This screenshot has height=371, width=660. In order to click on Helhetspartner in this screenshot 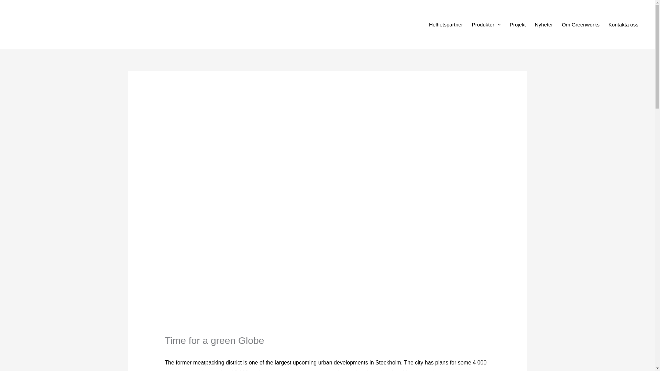, I will do `click(445, 24)`.